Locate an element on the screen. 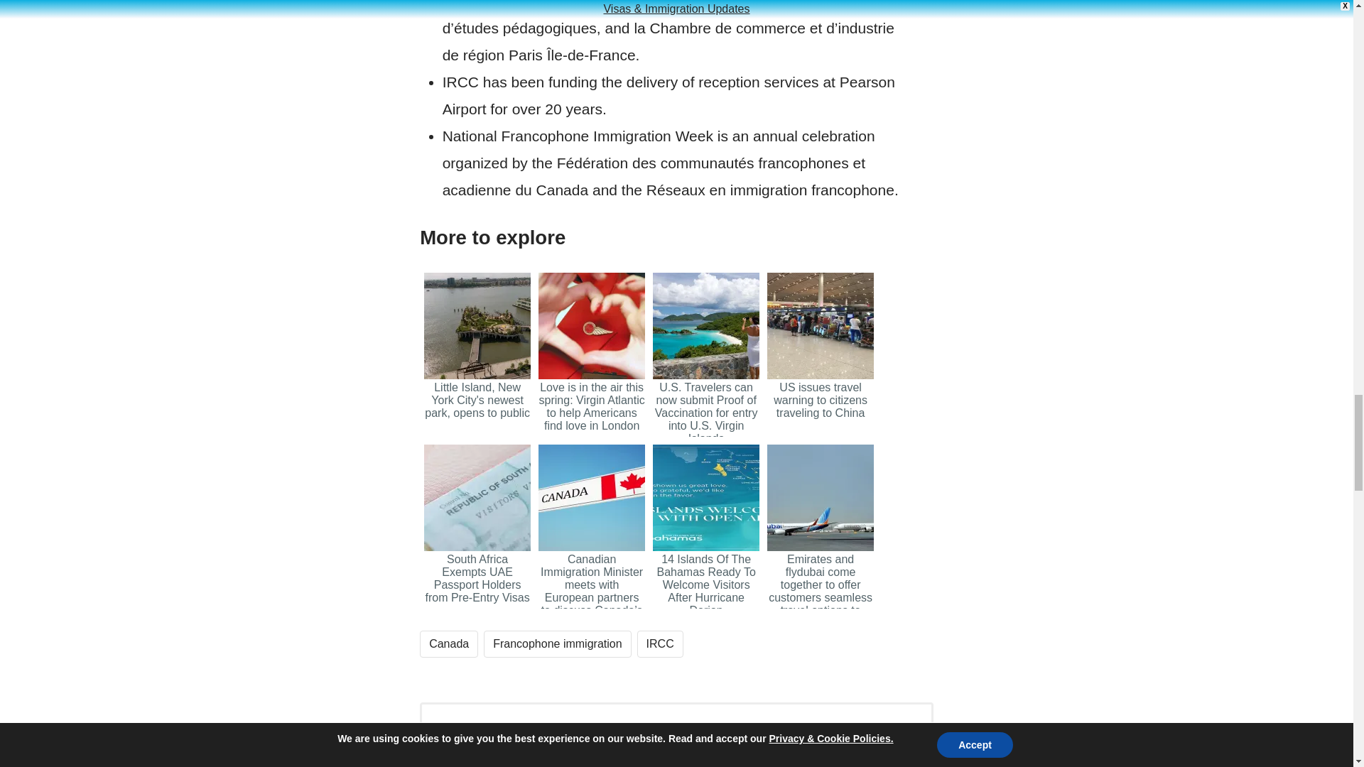 This screenshot has width=1364, height=767. View all posts tagged Francophone immigration is located at coordinates (557, 643).